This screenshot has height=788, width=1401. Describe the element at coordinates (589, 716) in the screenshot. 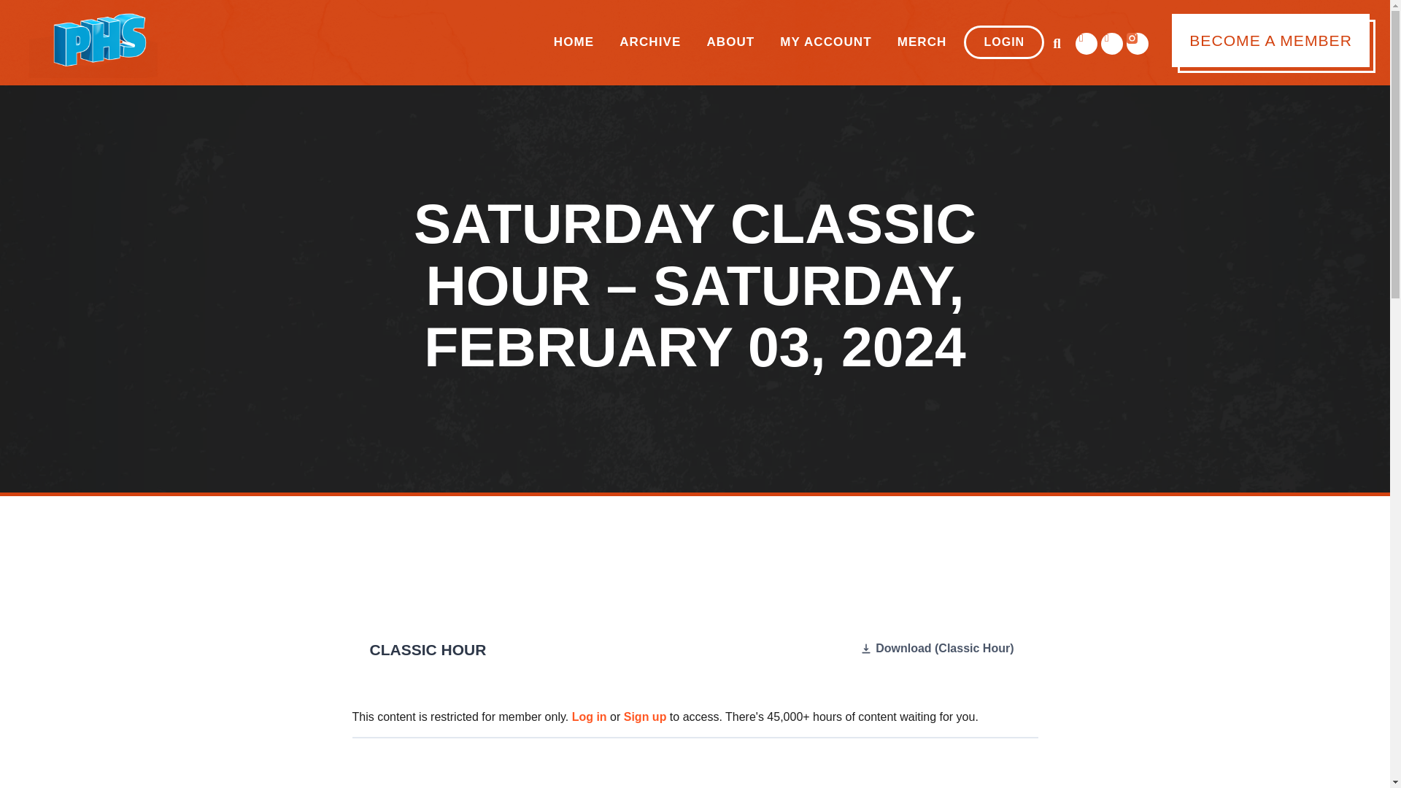

I see `Log in` at that location.